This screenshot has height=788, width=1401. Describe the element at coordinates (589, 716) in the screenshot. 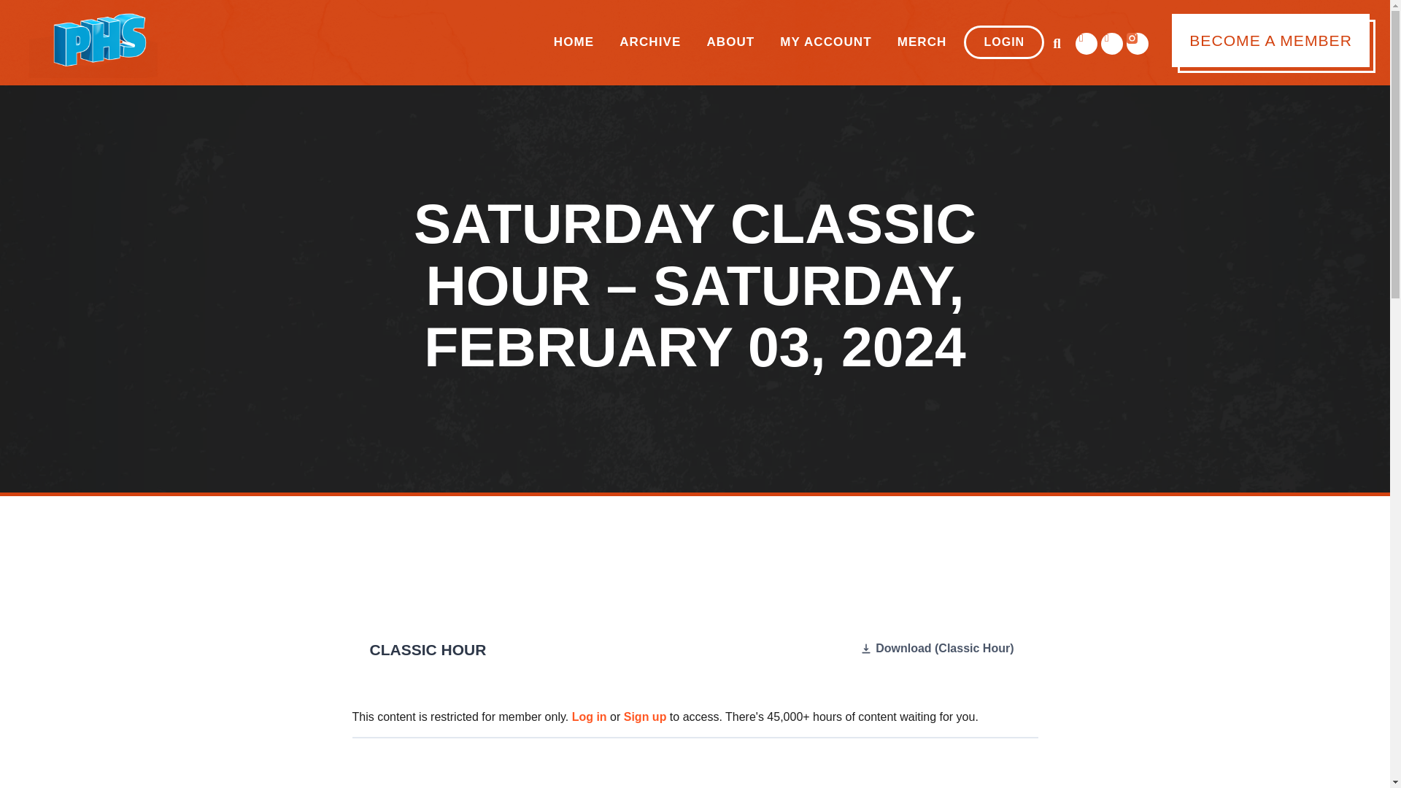

I see `Log in` at that location.